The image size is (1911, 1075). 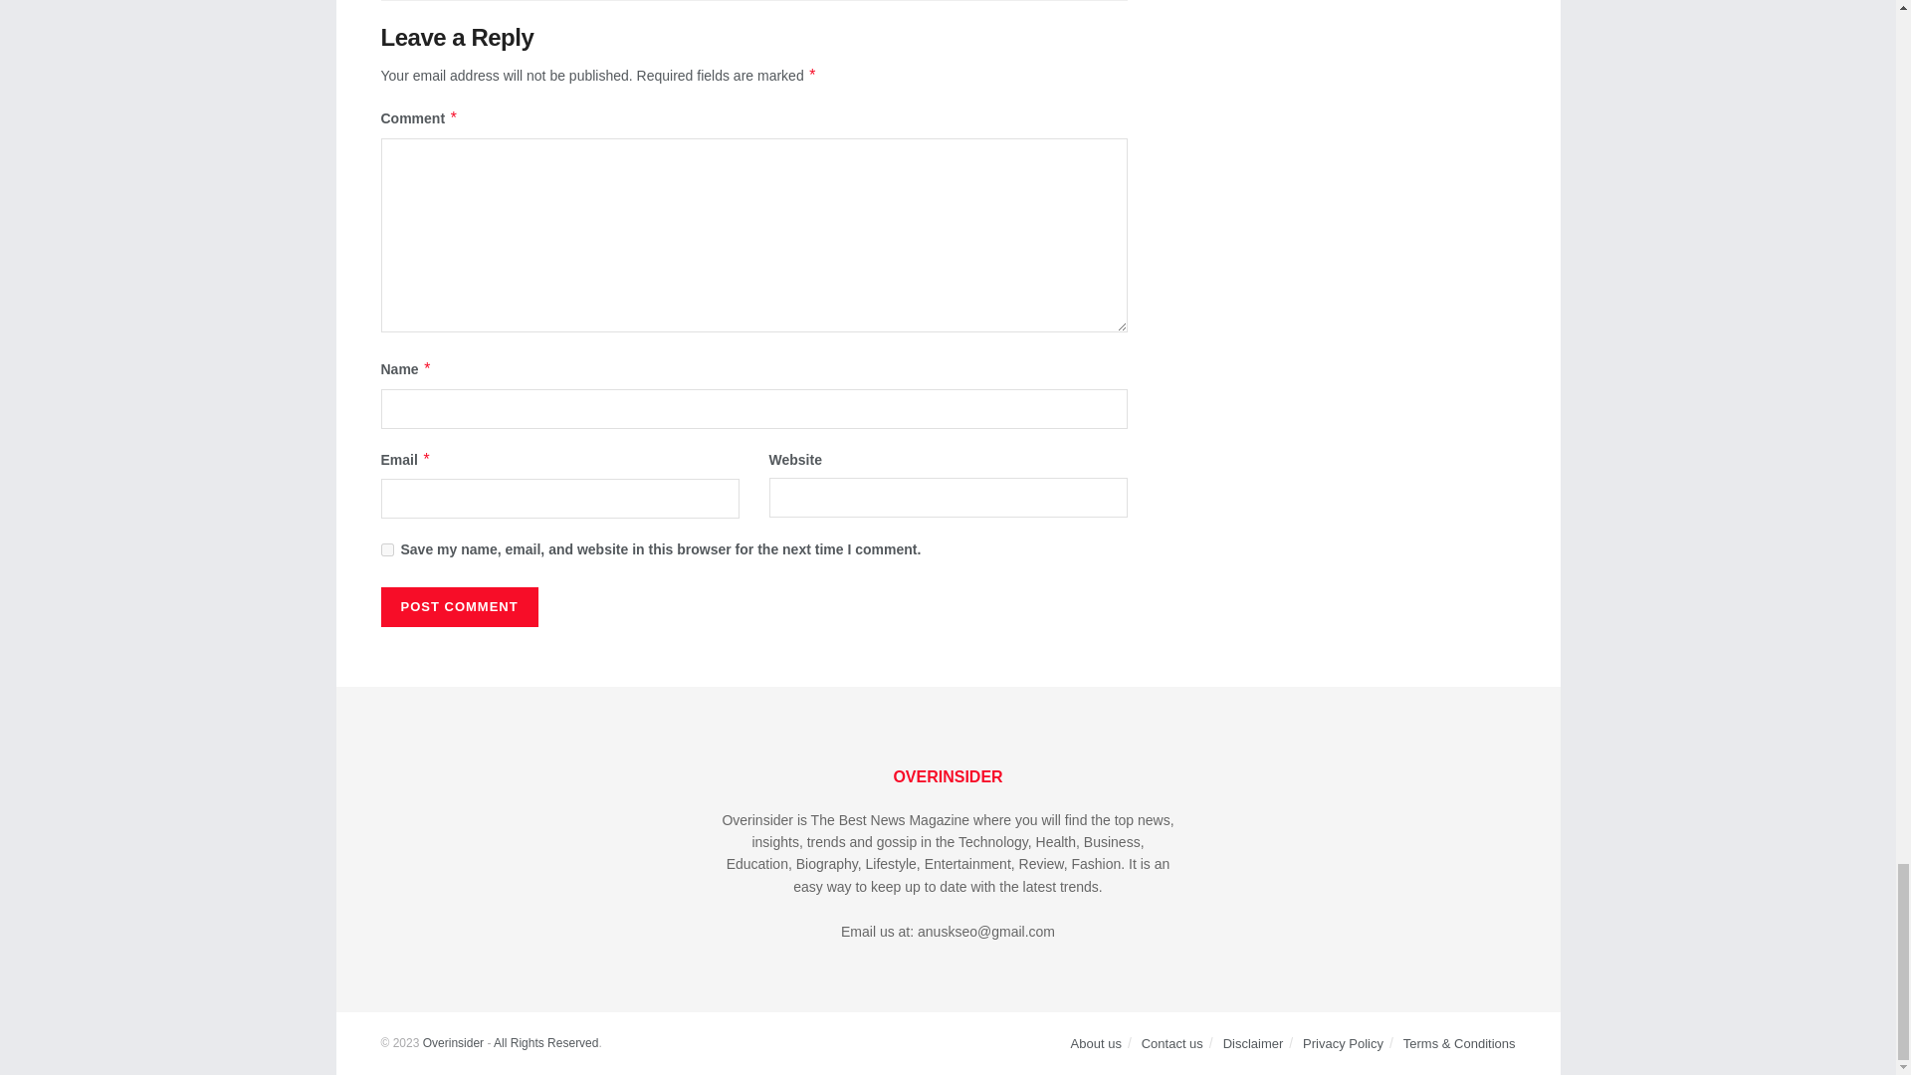 What do you see at coordinates (386, 549) in the screenshot?
I see `yes` at bounding box center [386, 549].